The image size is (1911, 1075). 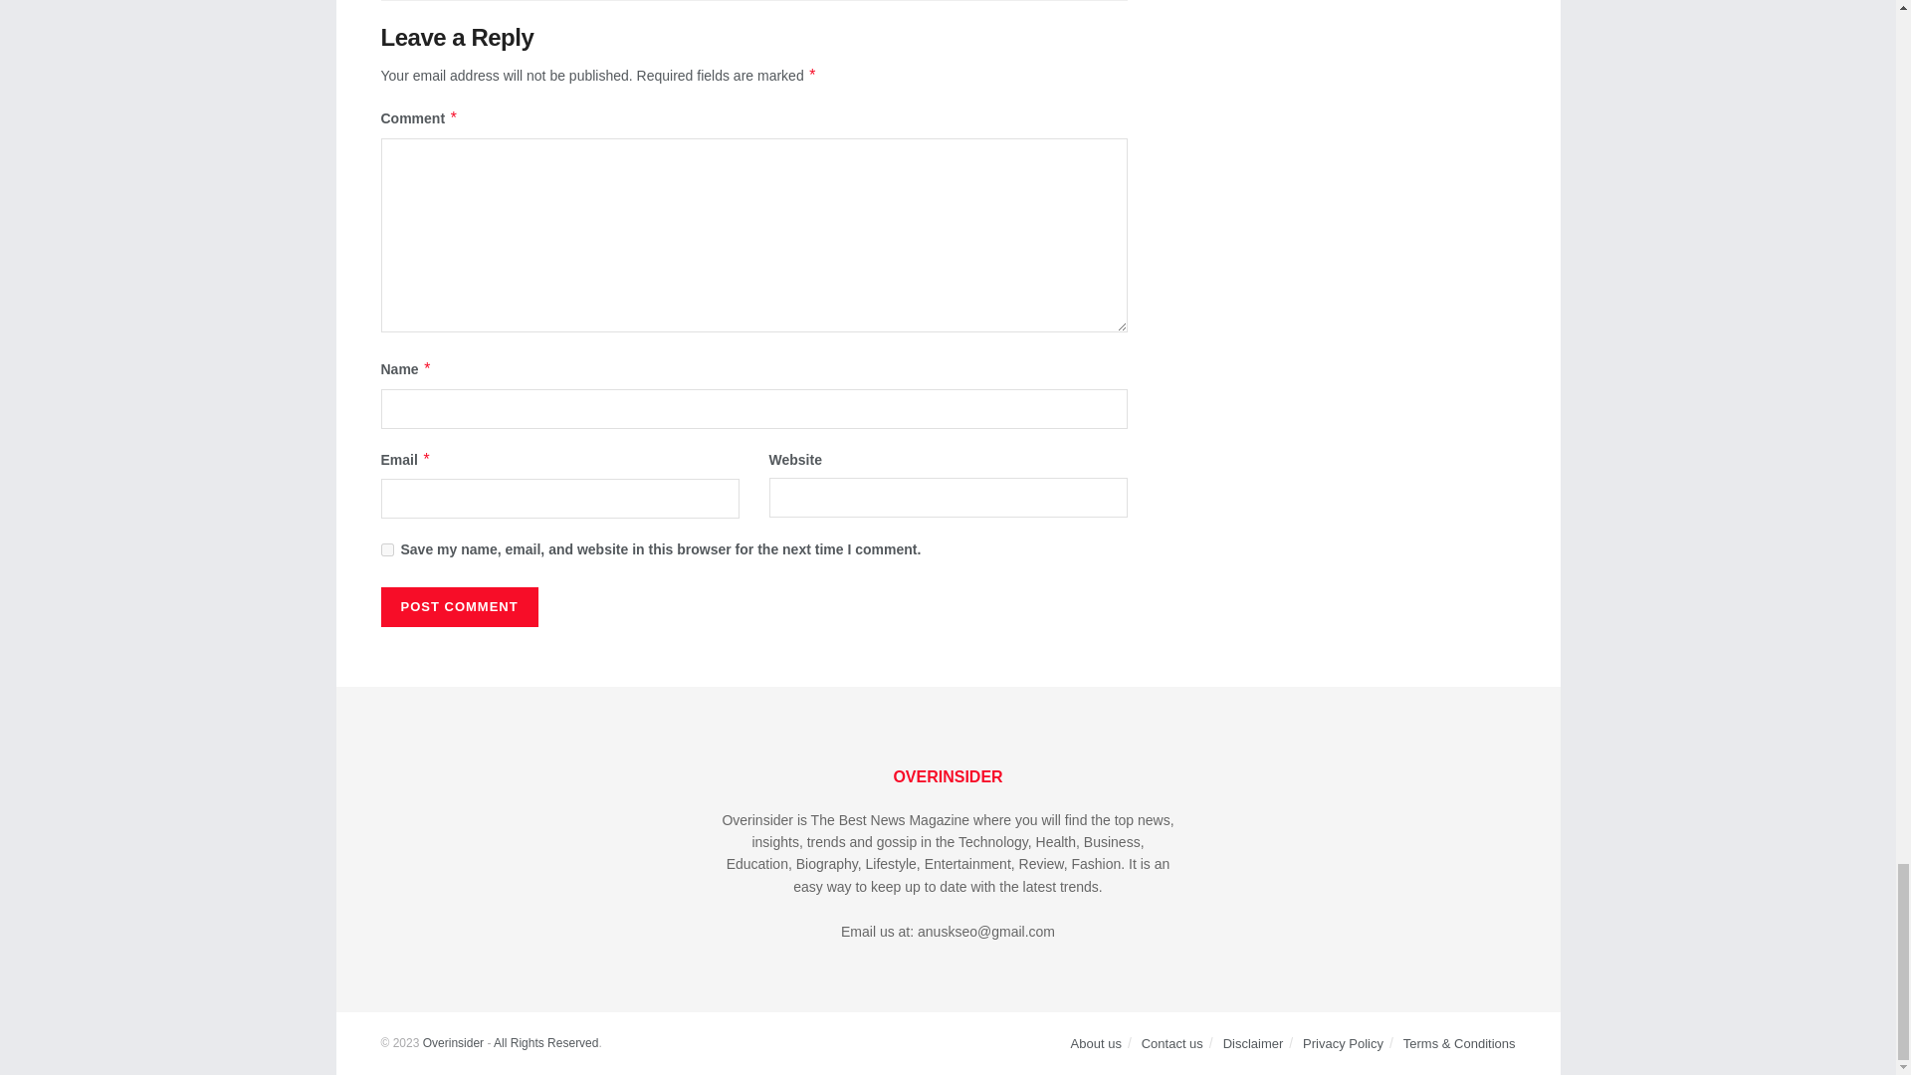 What do you see at coordinates (386, 549) in the screenshot?
I see `yes` at bounding box center [386, 549].